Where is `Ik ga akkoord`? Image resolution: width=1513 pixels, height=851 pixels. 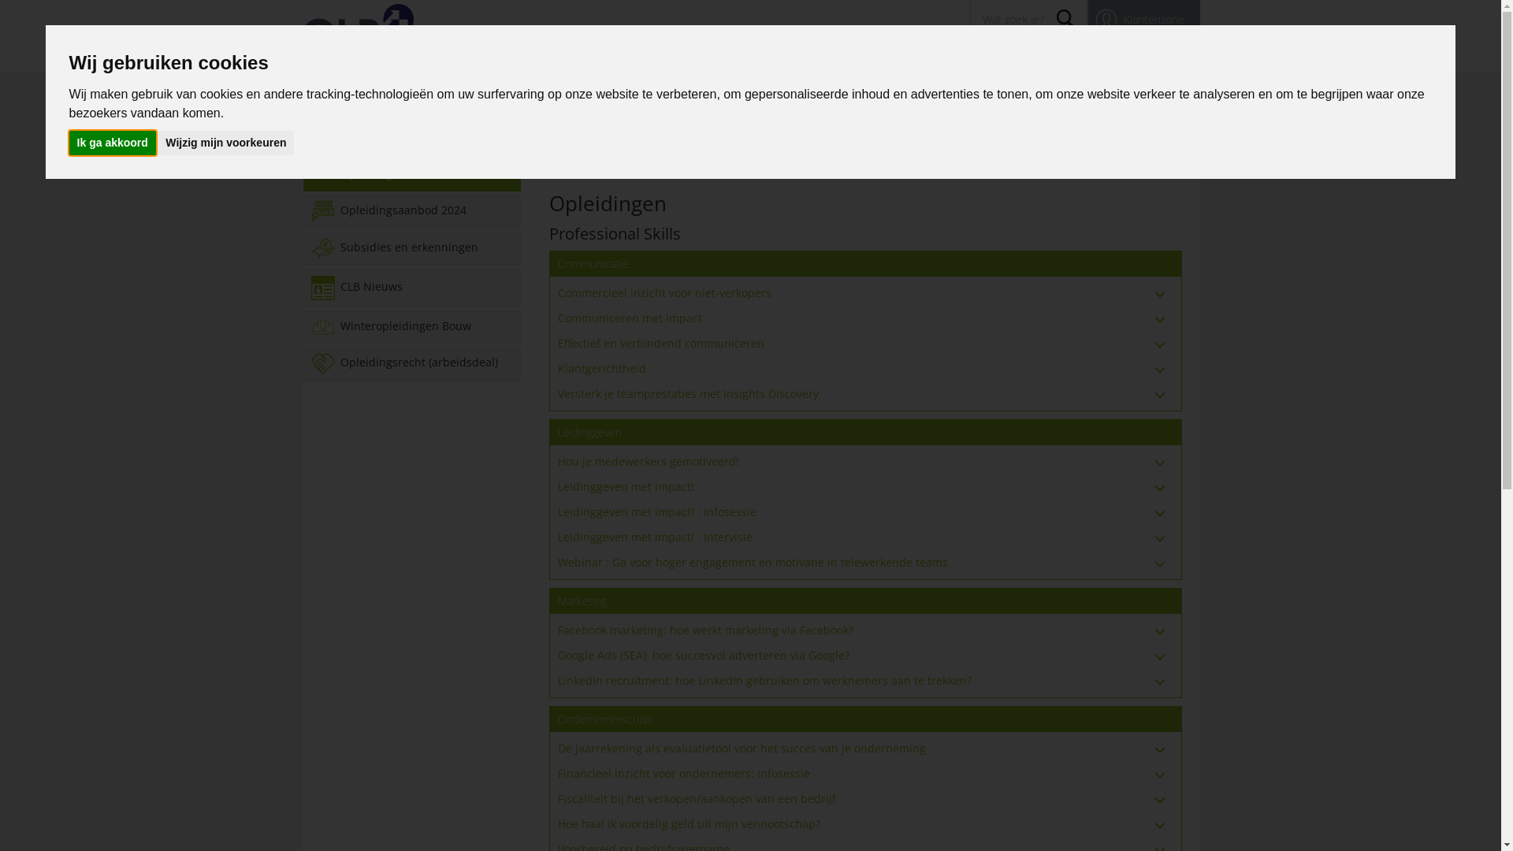
Ik ga akkoord is located at coordinates (113, 143).